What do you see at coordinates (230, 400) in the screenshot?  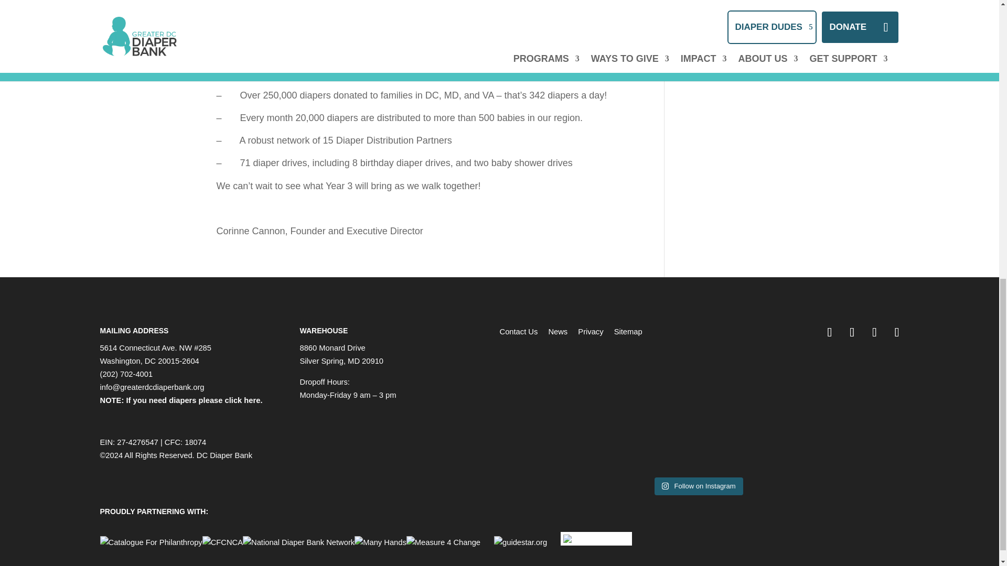 I see `please click here` at bounding box center [230, 400].